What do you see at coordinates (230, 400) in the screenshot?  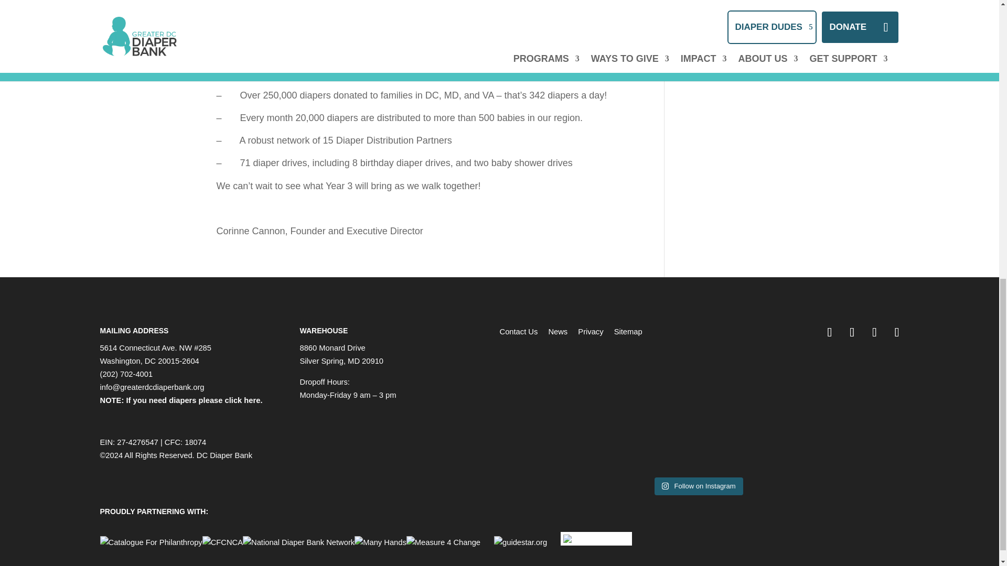 I see `please click here` at bounding box center [230, 400].